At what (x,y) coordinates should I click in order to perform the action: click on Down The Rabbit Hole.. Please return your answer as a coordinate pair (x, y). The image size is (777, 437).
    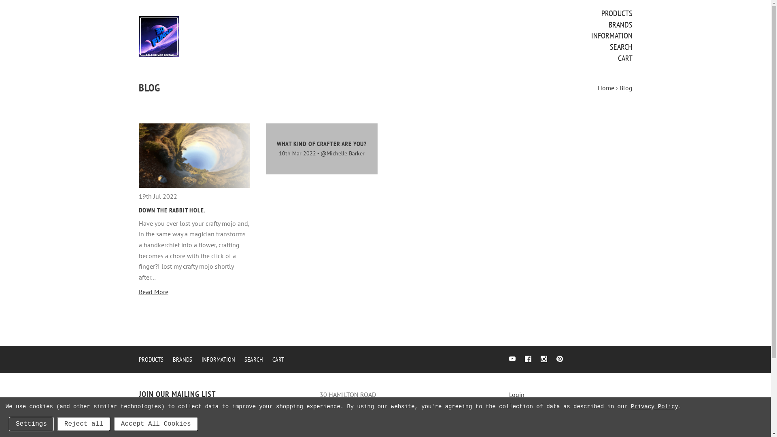
    Looking at the image, I should click on (194, 155).